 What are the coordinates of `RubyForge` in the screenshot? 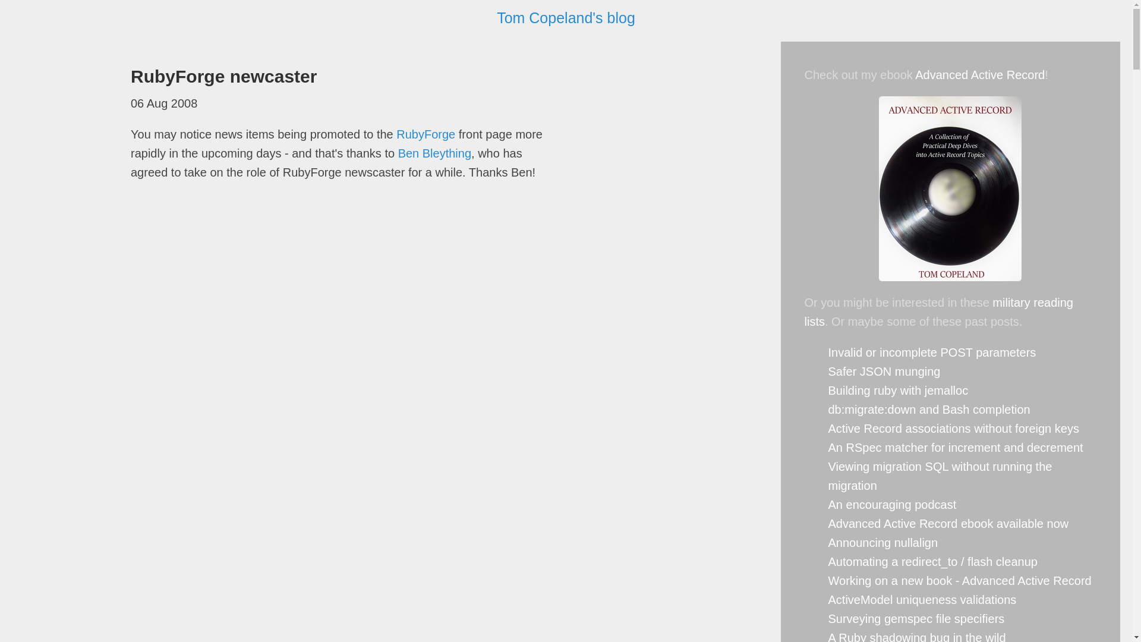 It's located at (425, 133).